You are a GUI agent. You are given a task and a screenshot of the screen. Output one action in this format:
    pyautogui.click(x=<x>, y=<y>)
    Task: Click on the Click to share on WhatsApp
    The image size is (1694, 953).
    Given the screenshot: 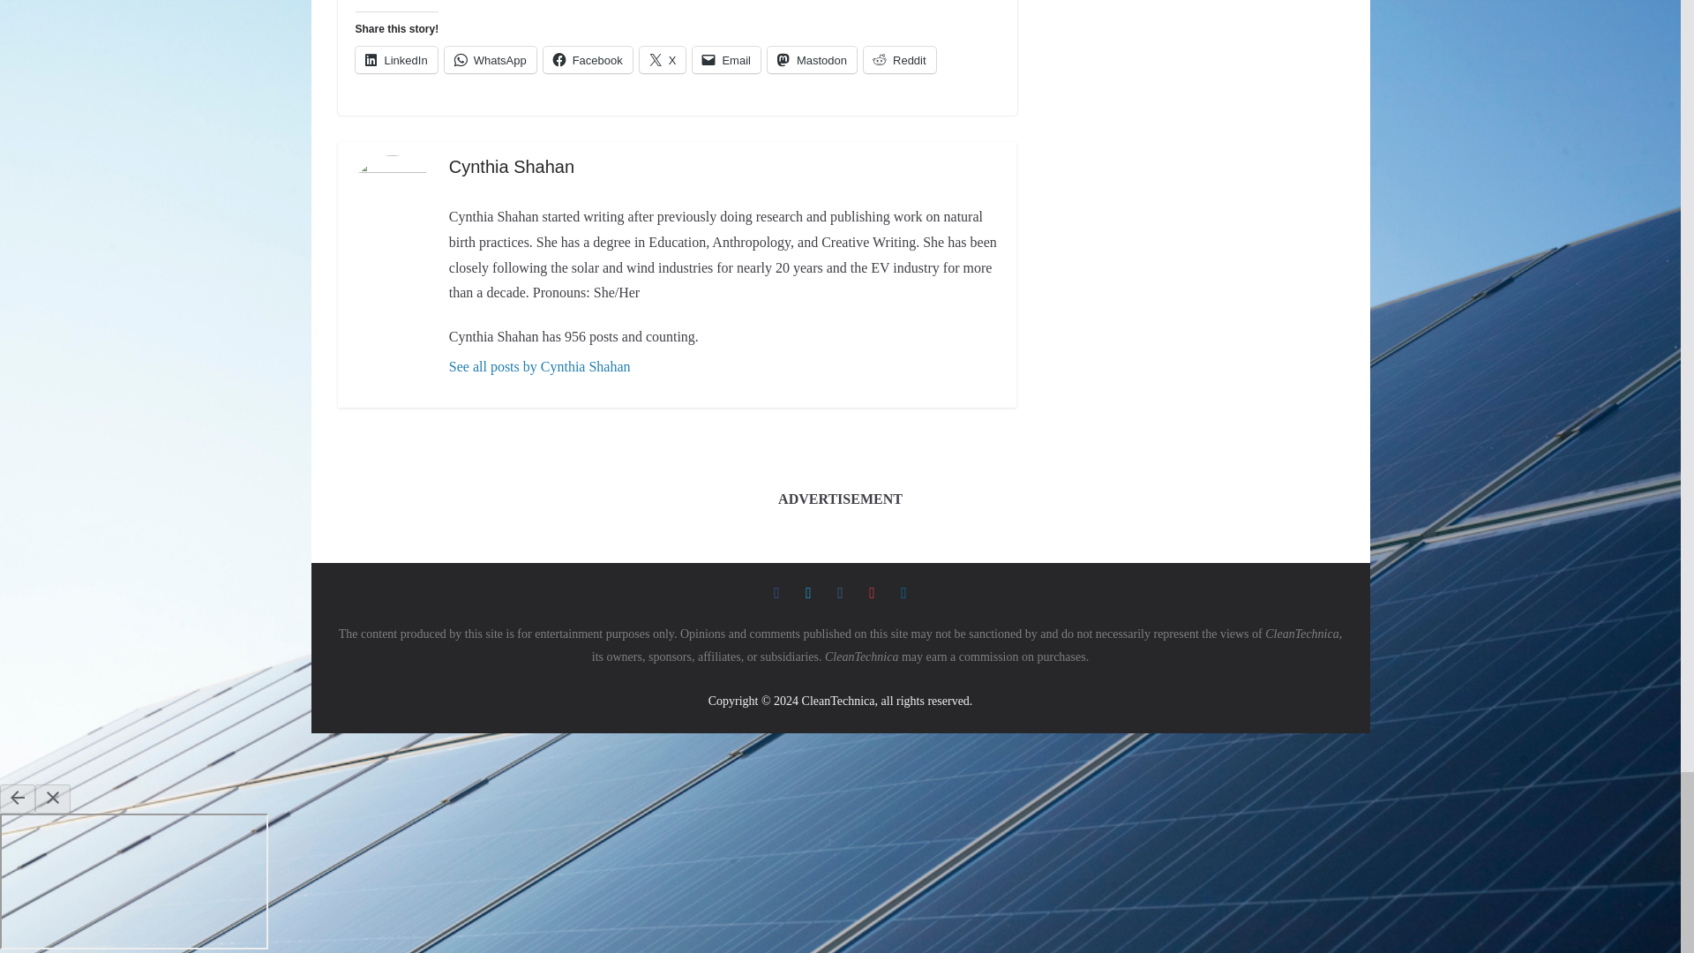 What is the action you would take?
    pyautogui.click(x=491, y=60)
    